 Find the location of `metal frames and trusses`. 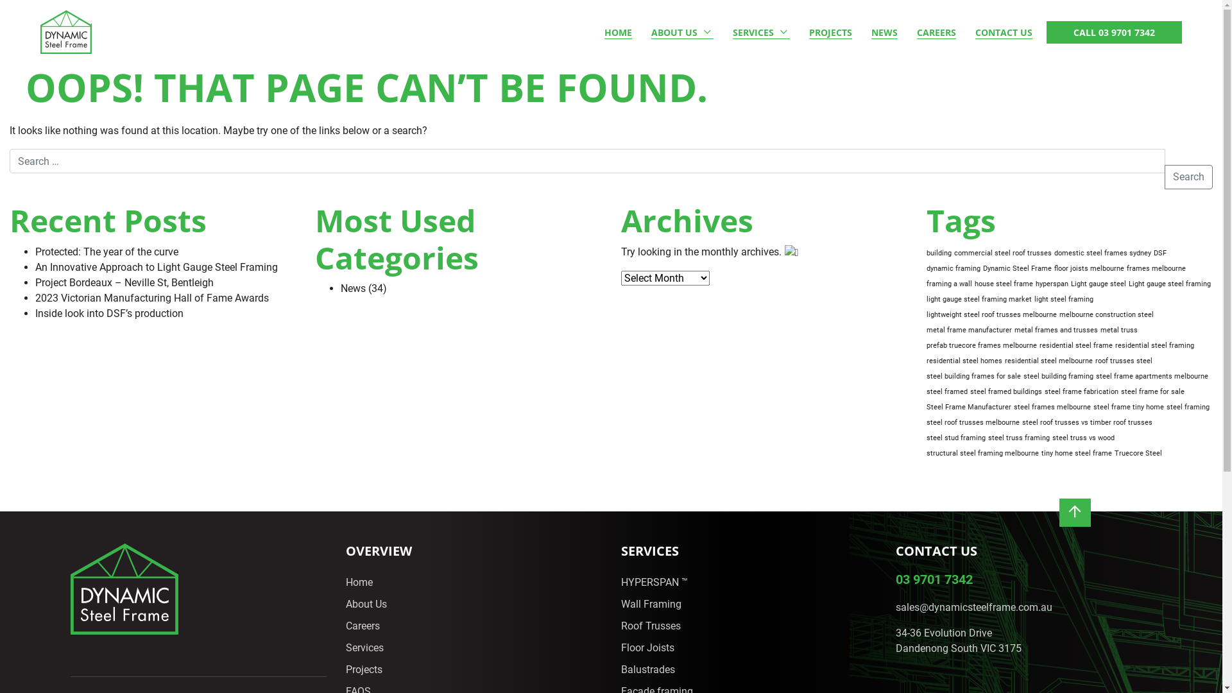

metal frames and trusses is located at coordinates (1056, 330).